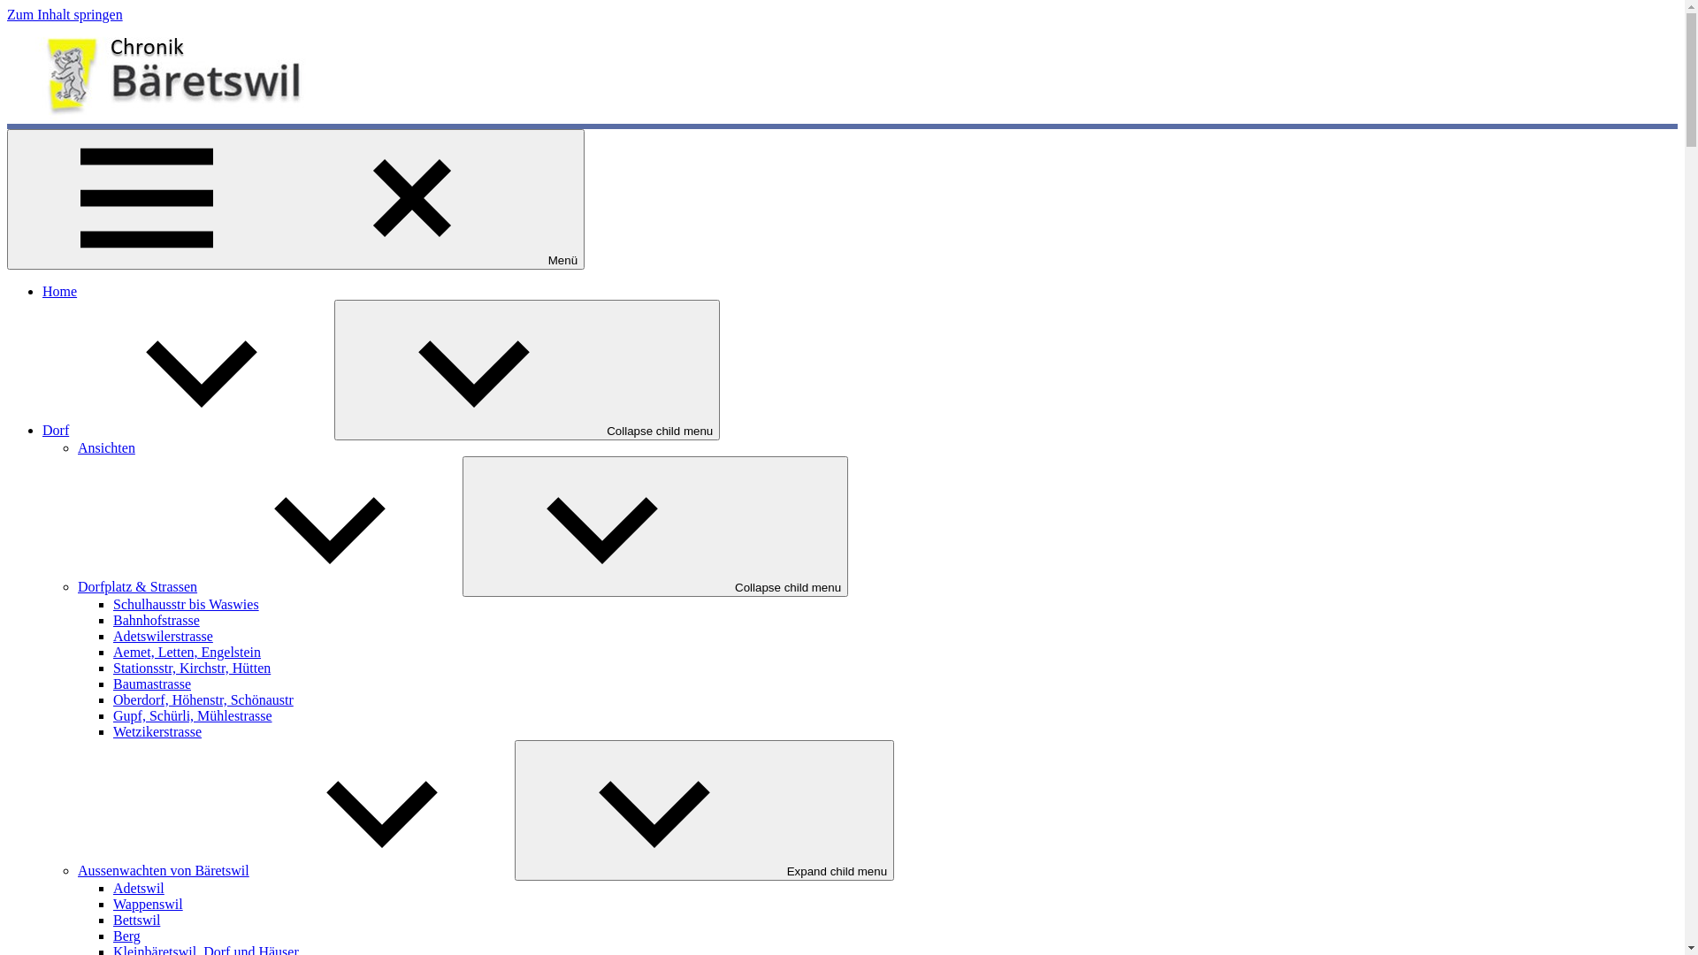 Image resolution: width=1698 pixels, height=955 pixels. I want to click on Wappenswil, so click(149, 904).